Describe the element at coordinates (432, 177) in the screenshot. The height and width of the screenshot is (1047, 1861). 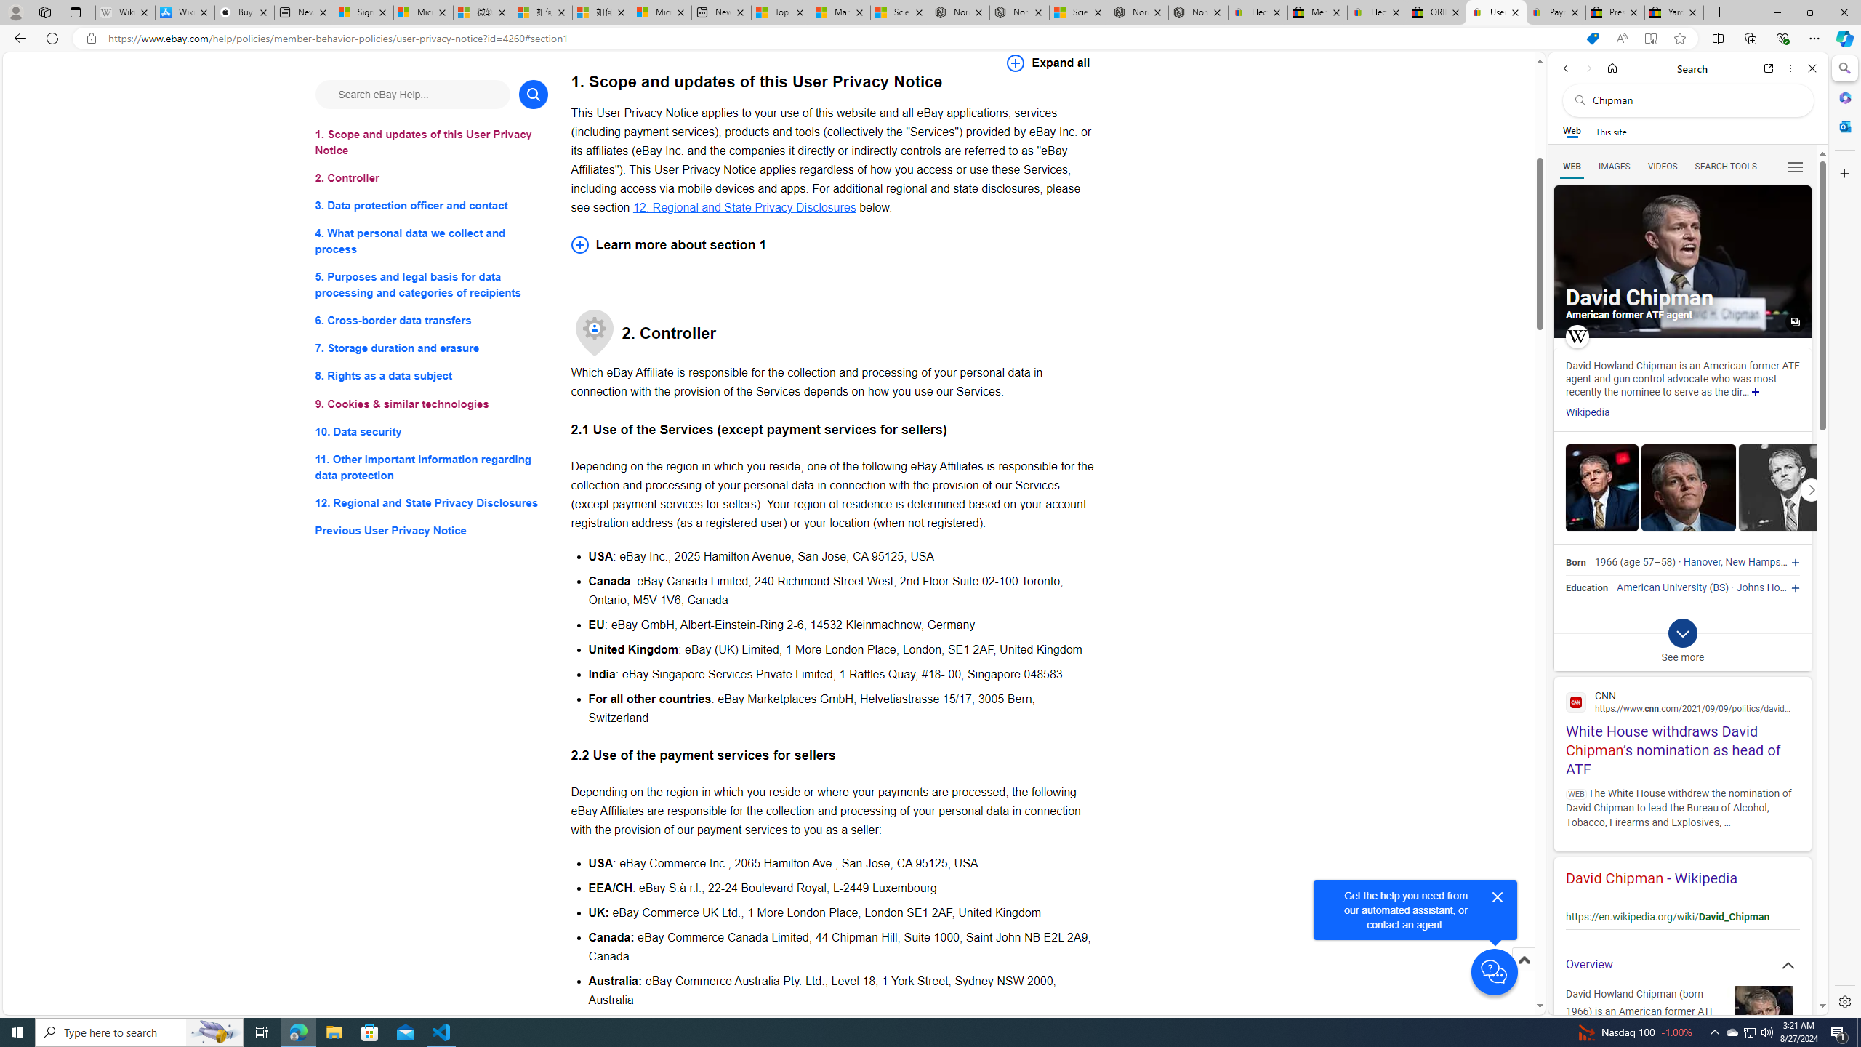
I see `2. Controller` at that location.